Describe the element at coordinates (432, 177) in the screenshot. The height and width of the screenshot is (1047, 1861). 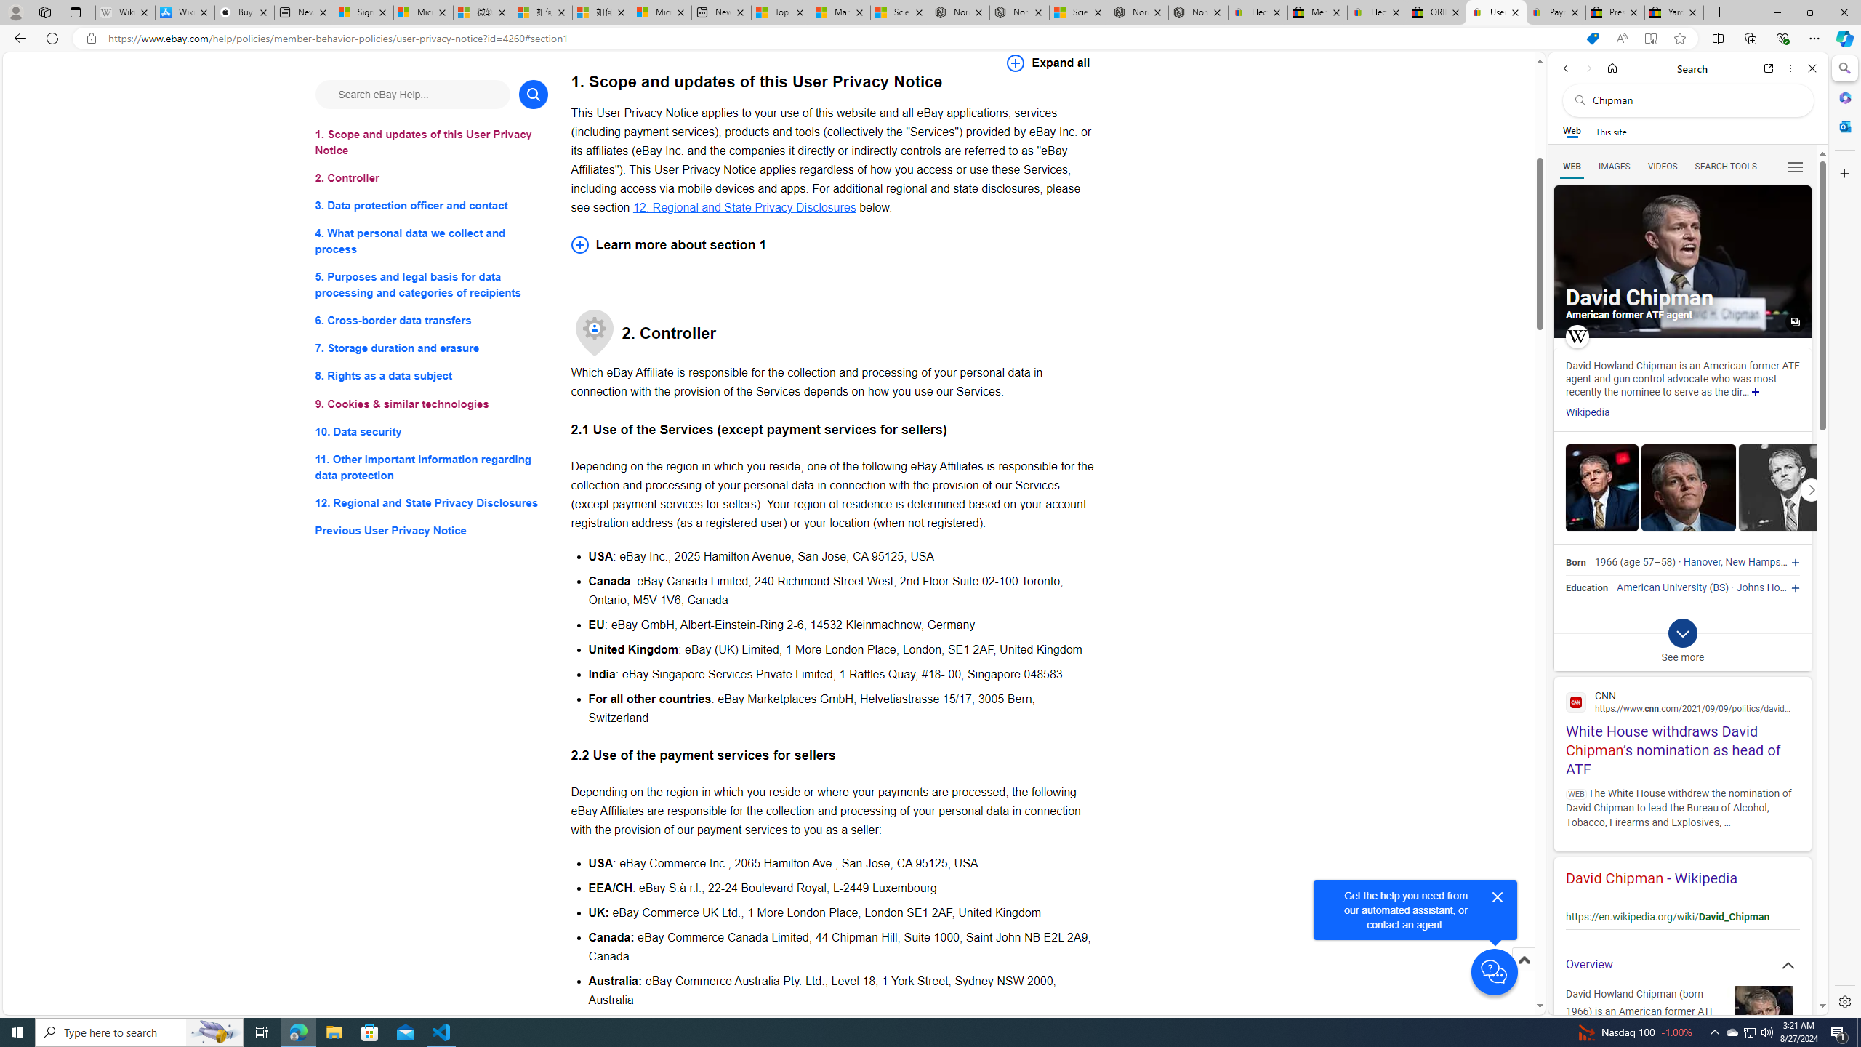
I see `2. Controller` at that location.